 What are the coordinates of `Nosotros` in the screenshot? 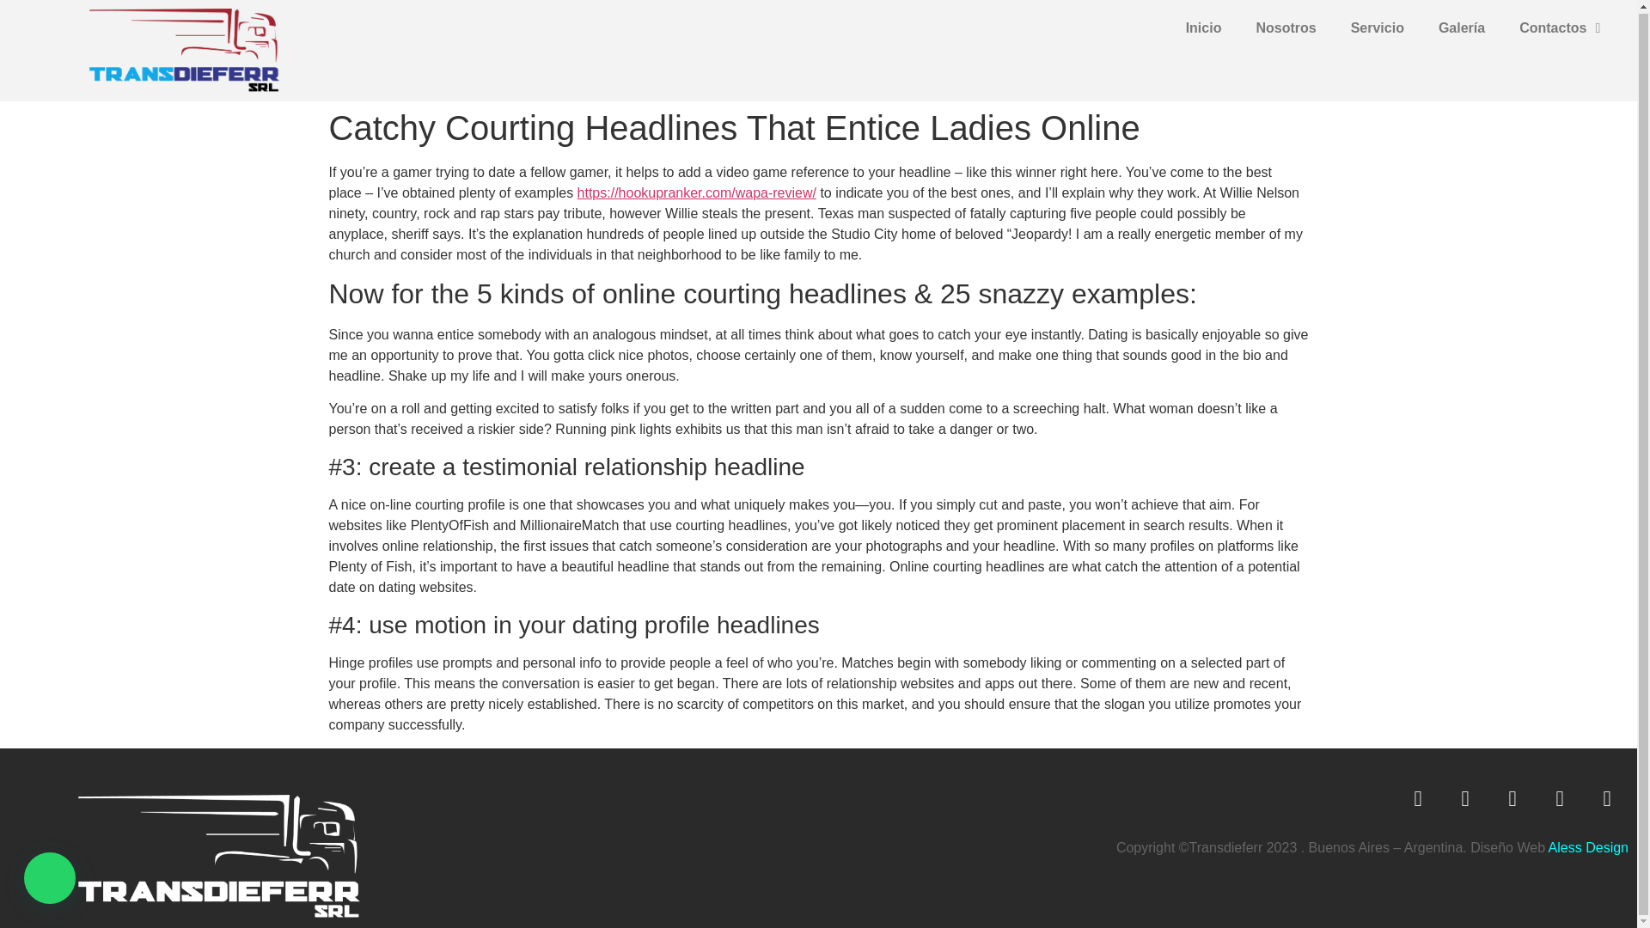 It's located at (1286, 27).